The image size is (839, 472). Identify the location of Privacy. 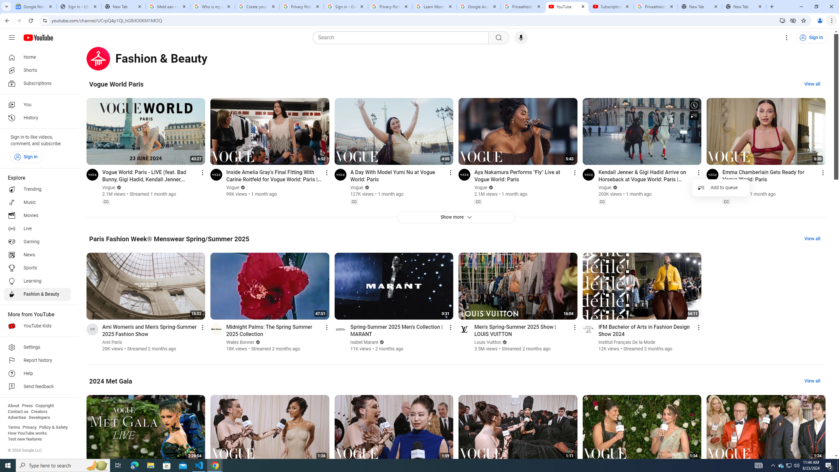
(29, 427).